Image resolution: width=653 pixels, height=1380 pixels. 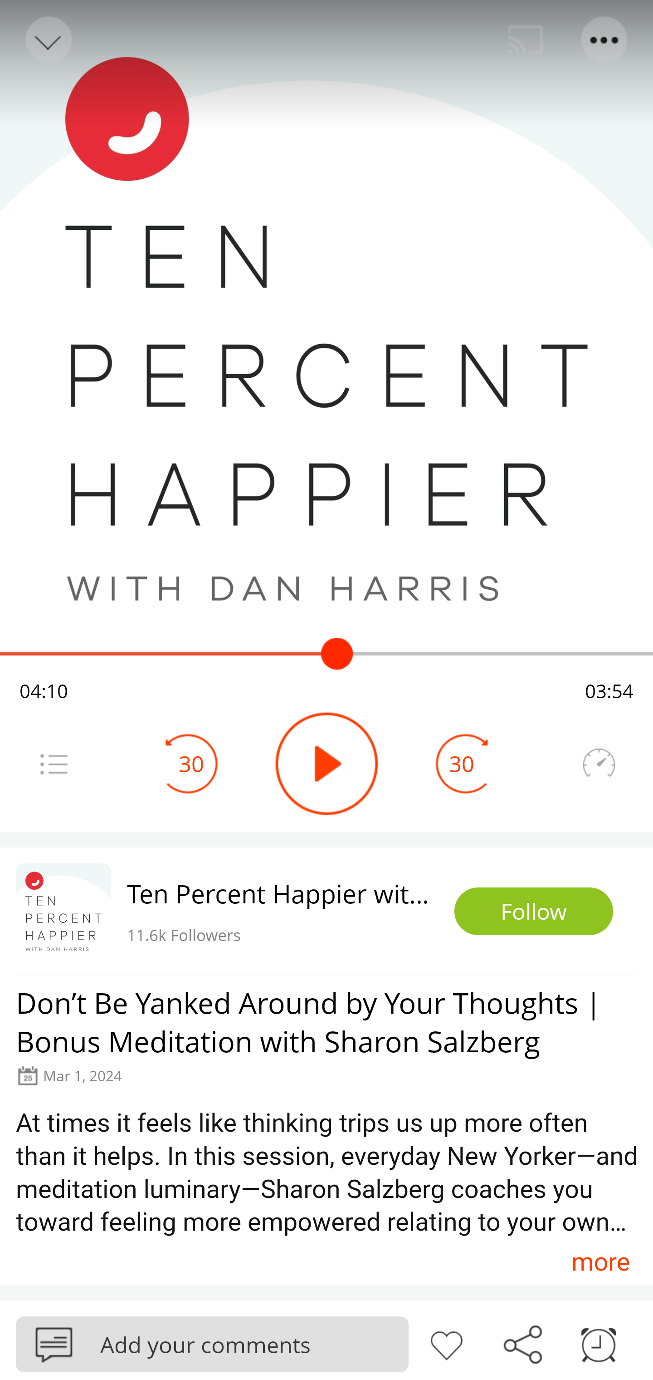 I want to click on Menu, so click(x=605, y=40).